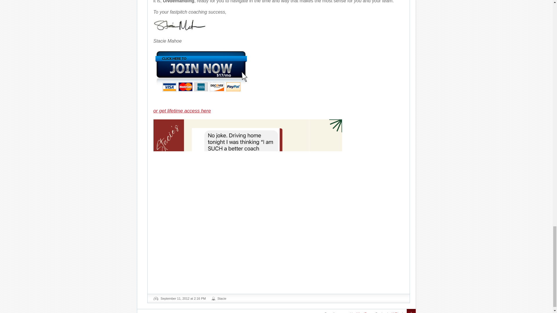 The height and width of the screenshot is (313, 557). I want to click on Stacie, so click(222, 298).